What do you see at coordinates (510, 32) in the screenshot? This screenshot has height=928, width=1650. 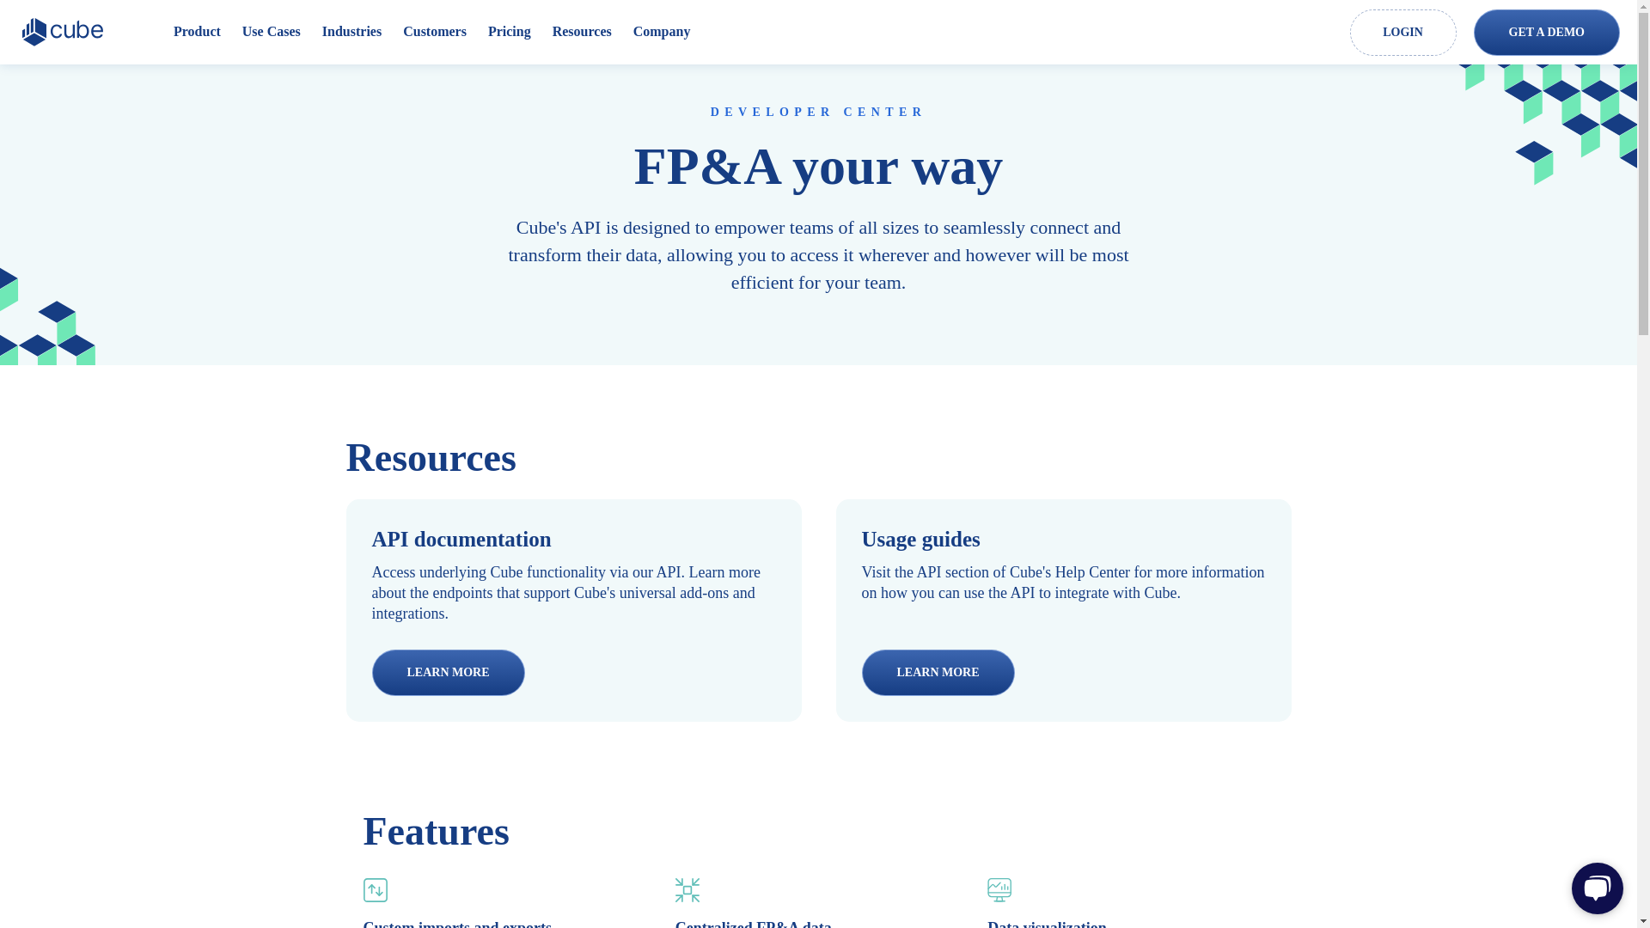 I see `Pricing` at bounding box center [510, 32].